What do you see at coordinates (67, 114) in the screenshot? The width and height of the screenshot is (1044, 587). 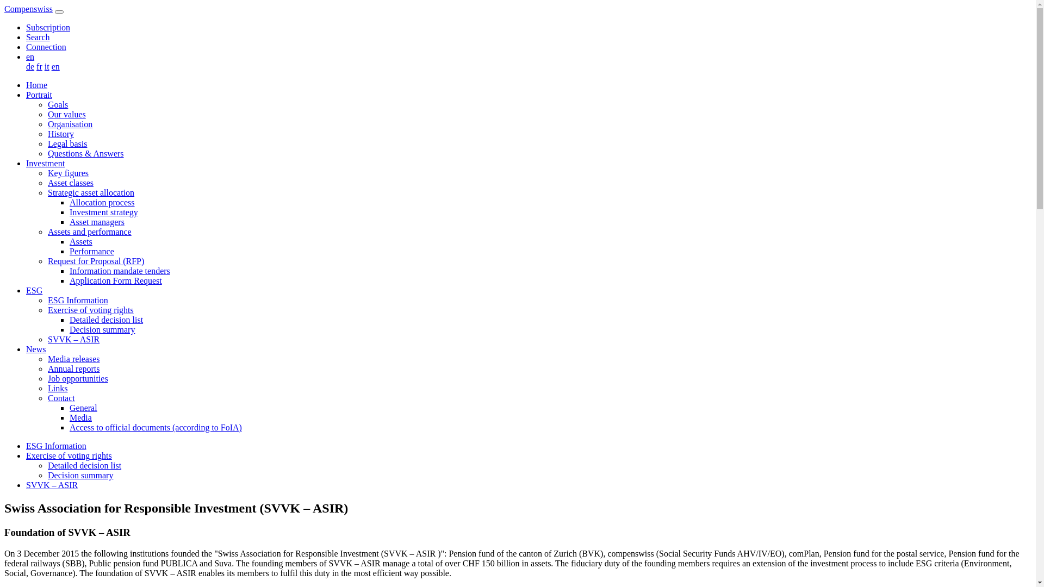 I see `Our values` at bounding box center [67, 114].